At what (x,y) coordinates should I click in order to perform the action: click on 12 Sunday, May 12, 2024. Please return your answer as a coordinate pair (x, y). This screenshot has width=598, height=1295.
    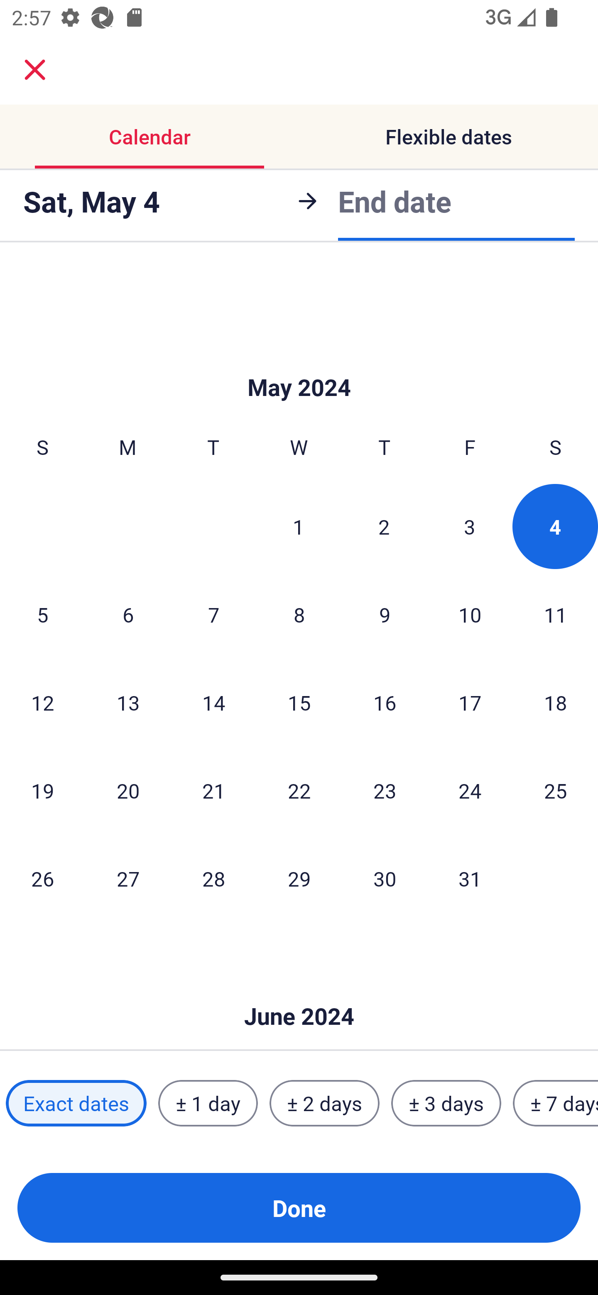
    Looking at the image, I should click on (42, 702).